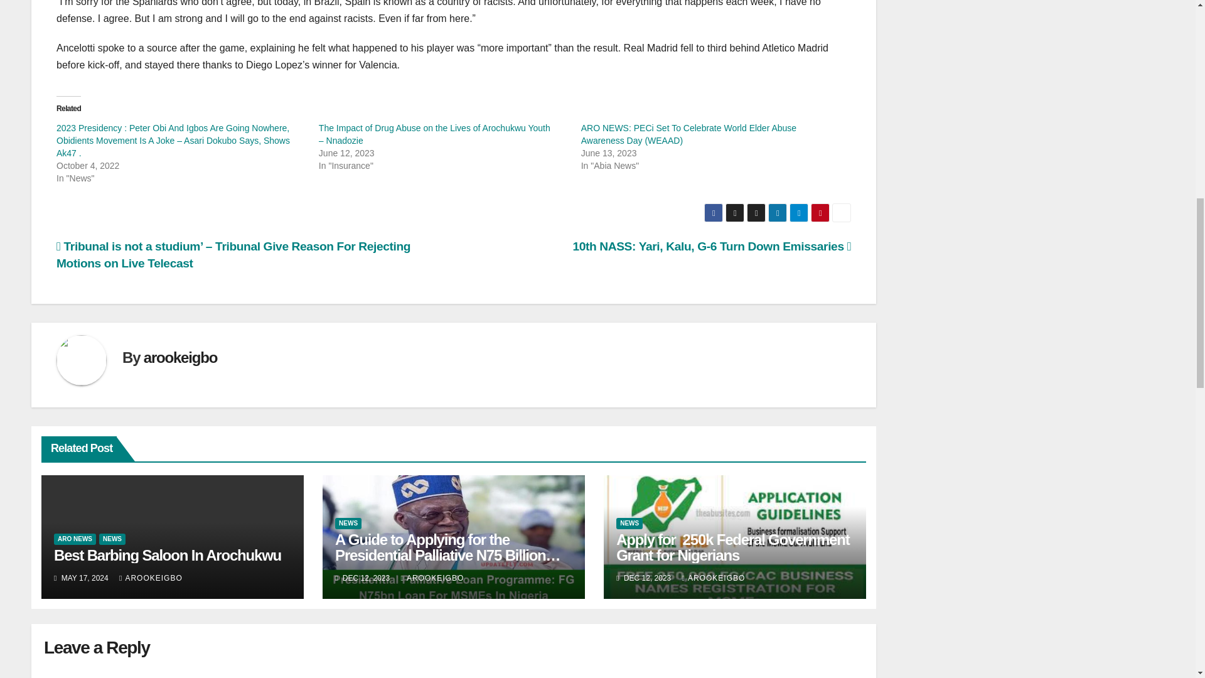 The image size is (1205, 678). Describe the element at coordinates (712, 246) in the screenshot. I see `10th NASS: Yari, Kalu, G-6 Turn Down Emissaries` at that location.